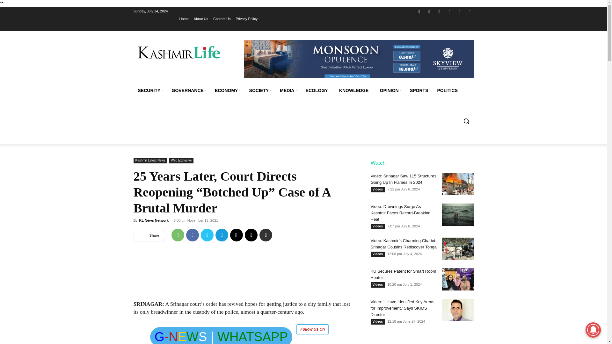  I want to click on WhatsApp, so click(178, 235).